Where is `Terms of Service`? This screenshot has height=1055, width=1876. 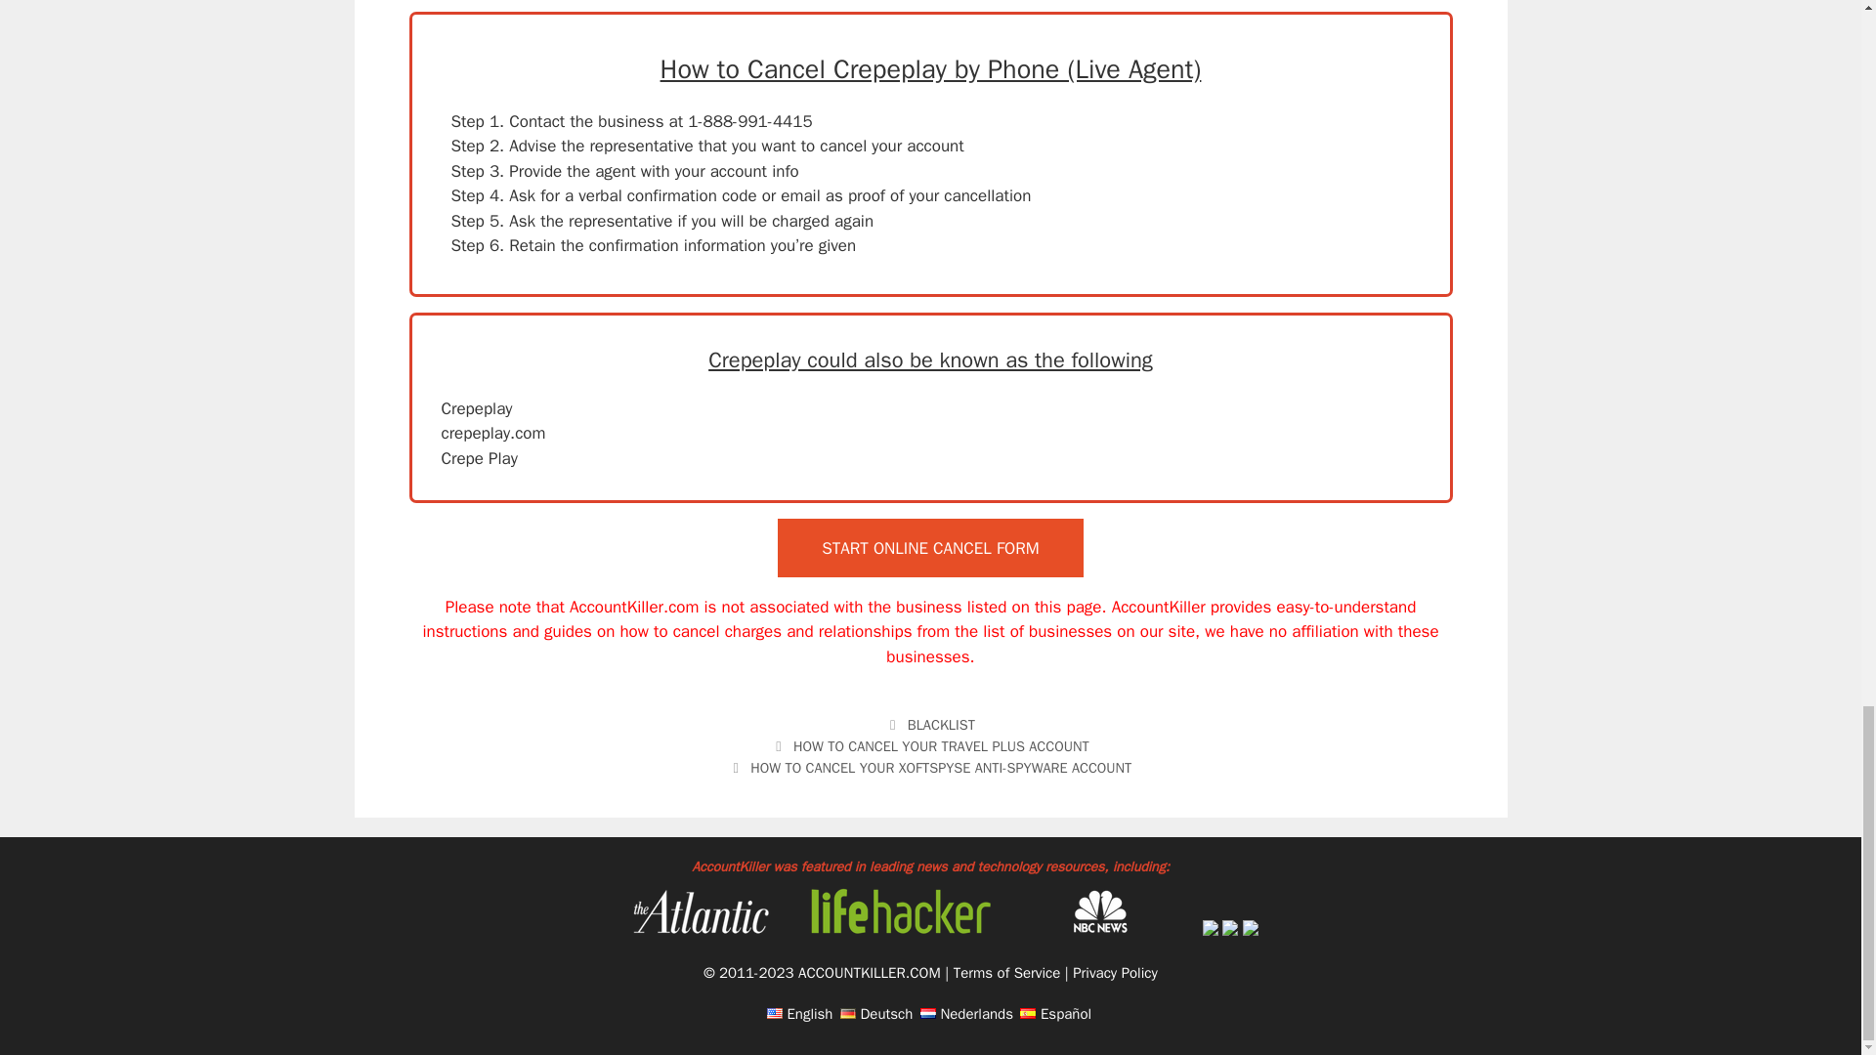
Terms of Service is located at coordinates (1006, 973).